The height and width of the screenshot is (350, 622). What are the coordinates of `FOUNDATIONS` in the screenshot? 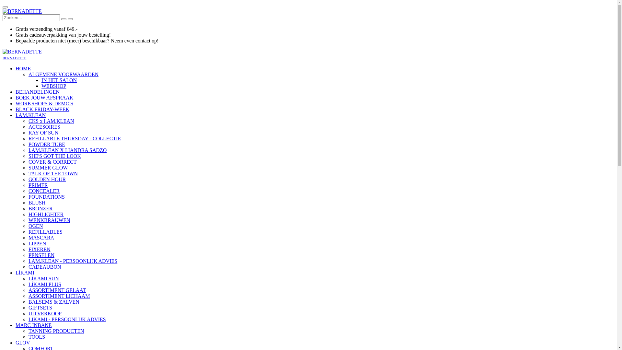 It's located at (47, 197).